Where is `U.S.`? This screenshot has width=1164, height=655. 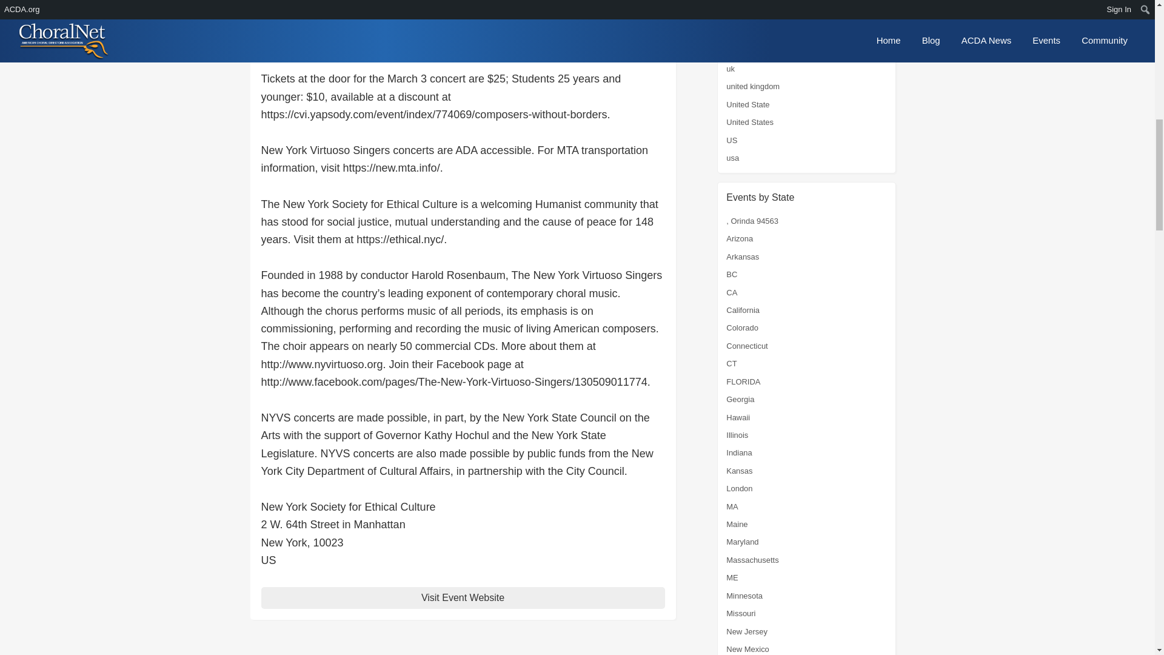 U.S. is located at coordinates (734, 51).